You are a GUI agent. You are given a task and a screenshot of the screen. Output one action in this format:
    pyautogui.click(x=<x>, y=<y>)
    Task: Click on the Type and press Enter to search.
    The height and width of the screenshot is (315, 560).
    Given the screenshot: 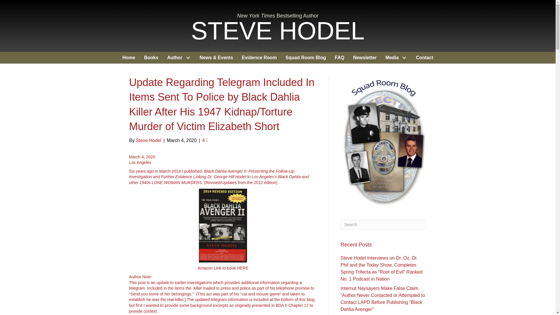 What is the action you would take?
    pyautogui.click(x=384, y=225)
    